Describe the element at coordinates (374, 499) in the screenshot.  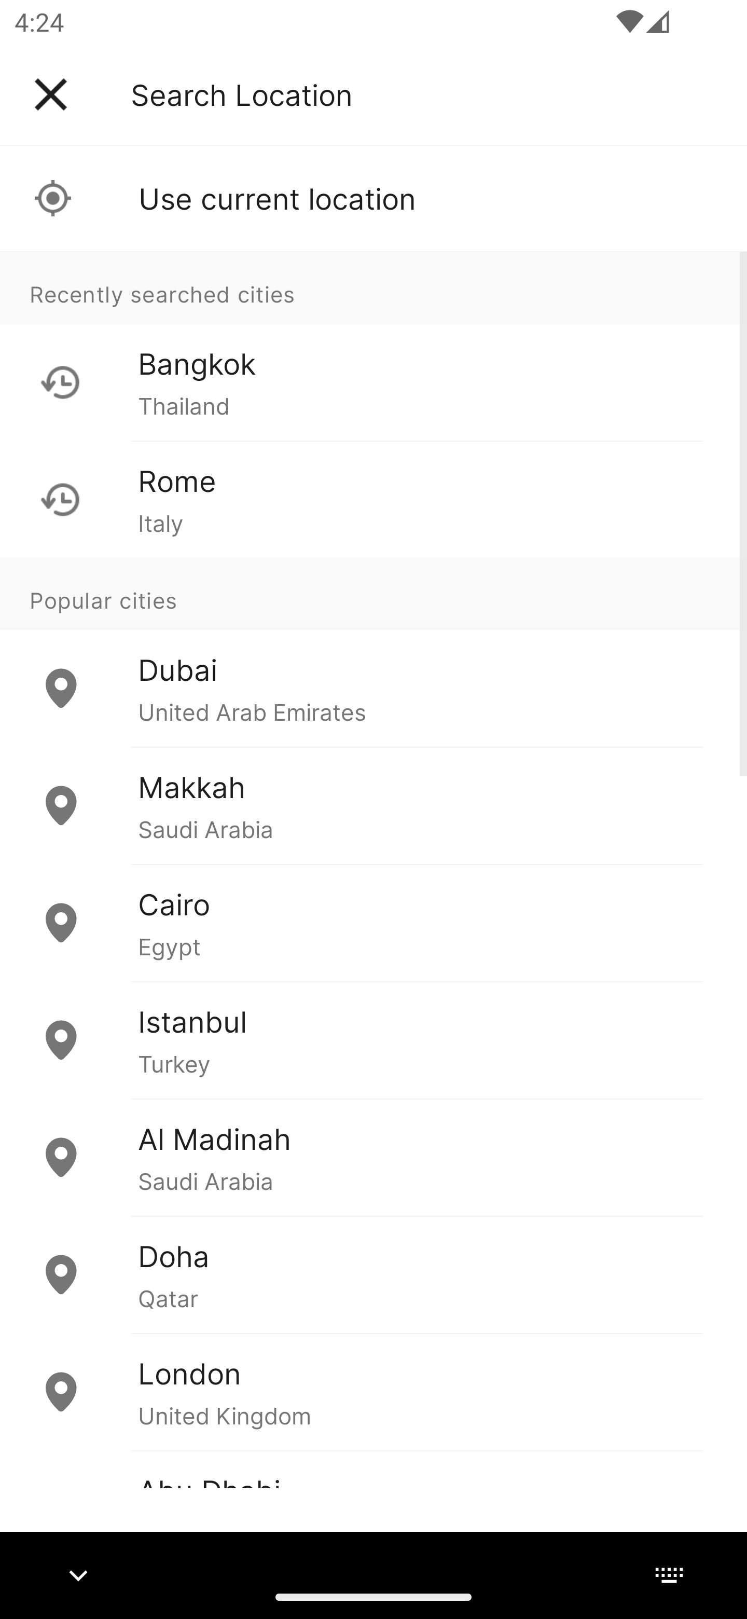
I see `Rome Italy` at that location.